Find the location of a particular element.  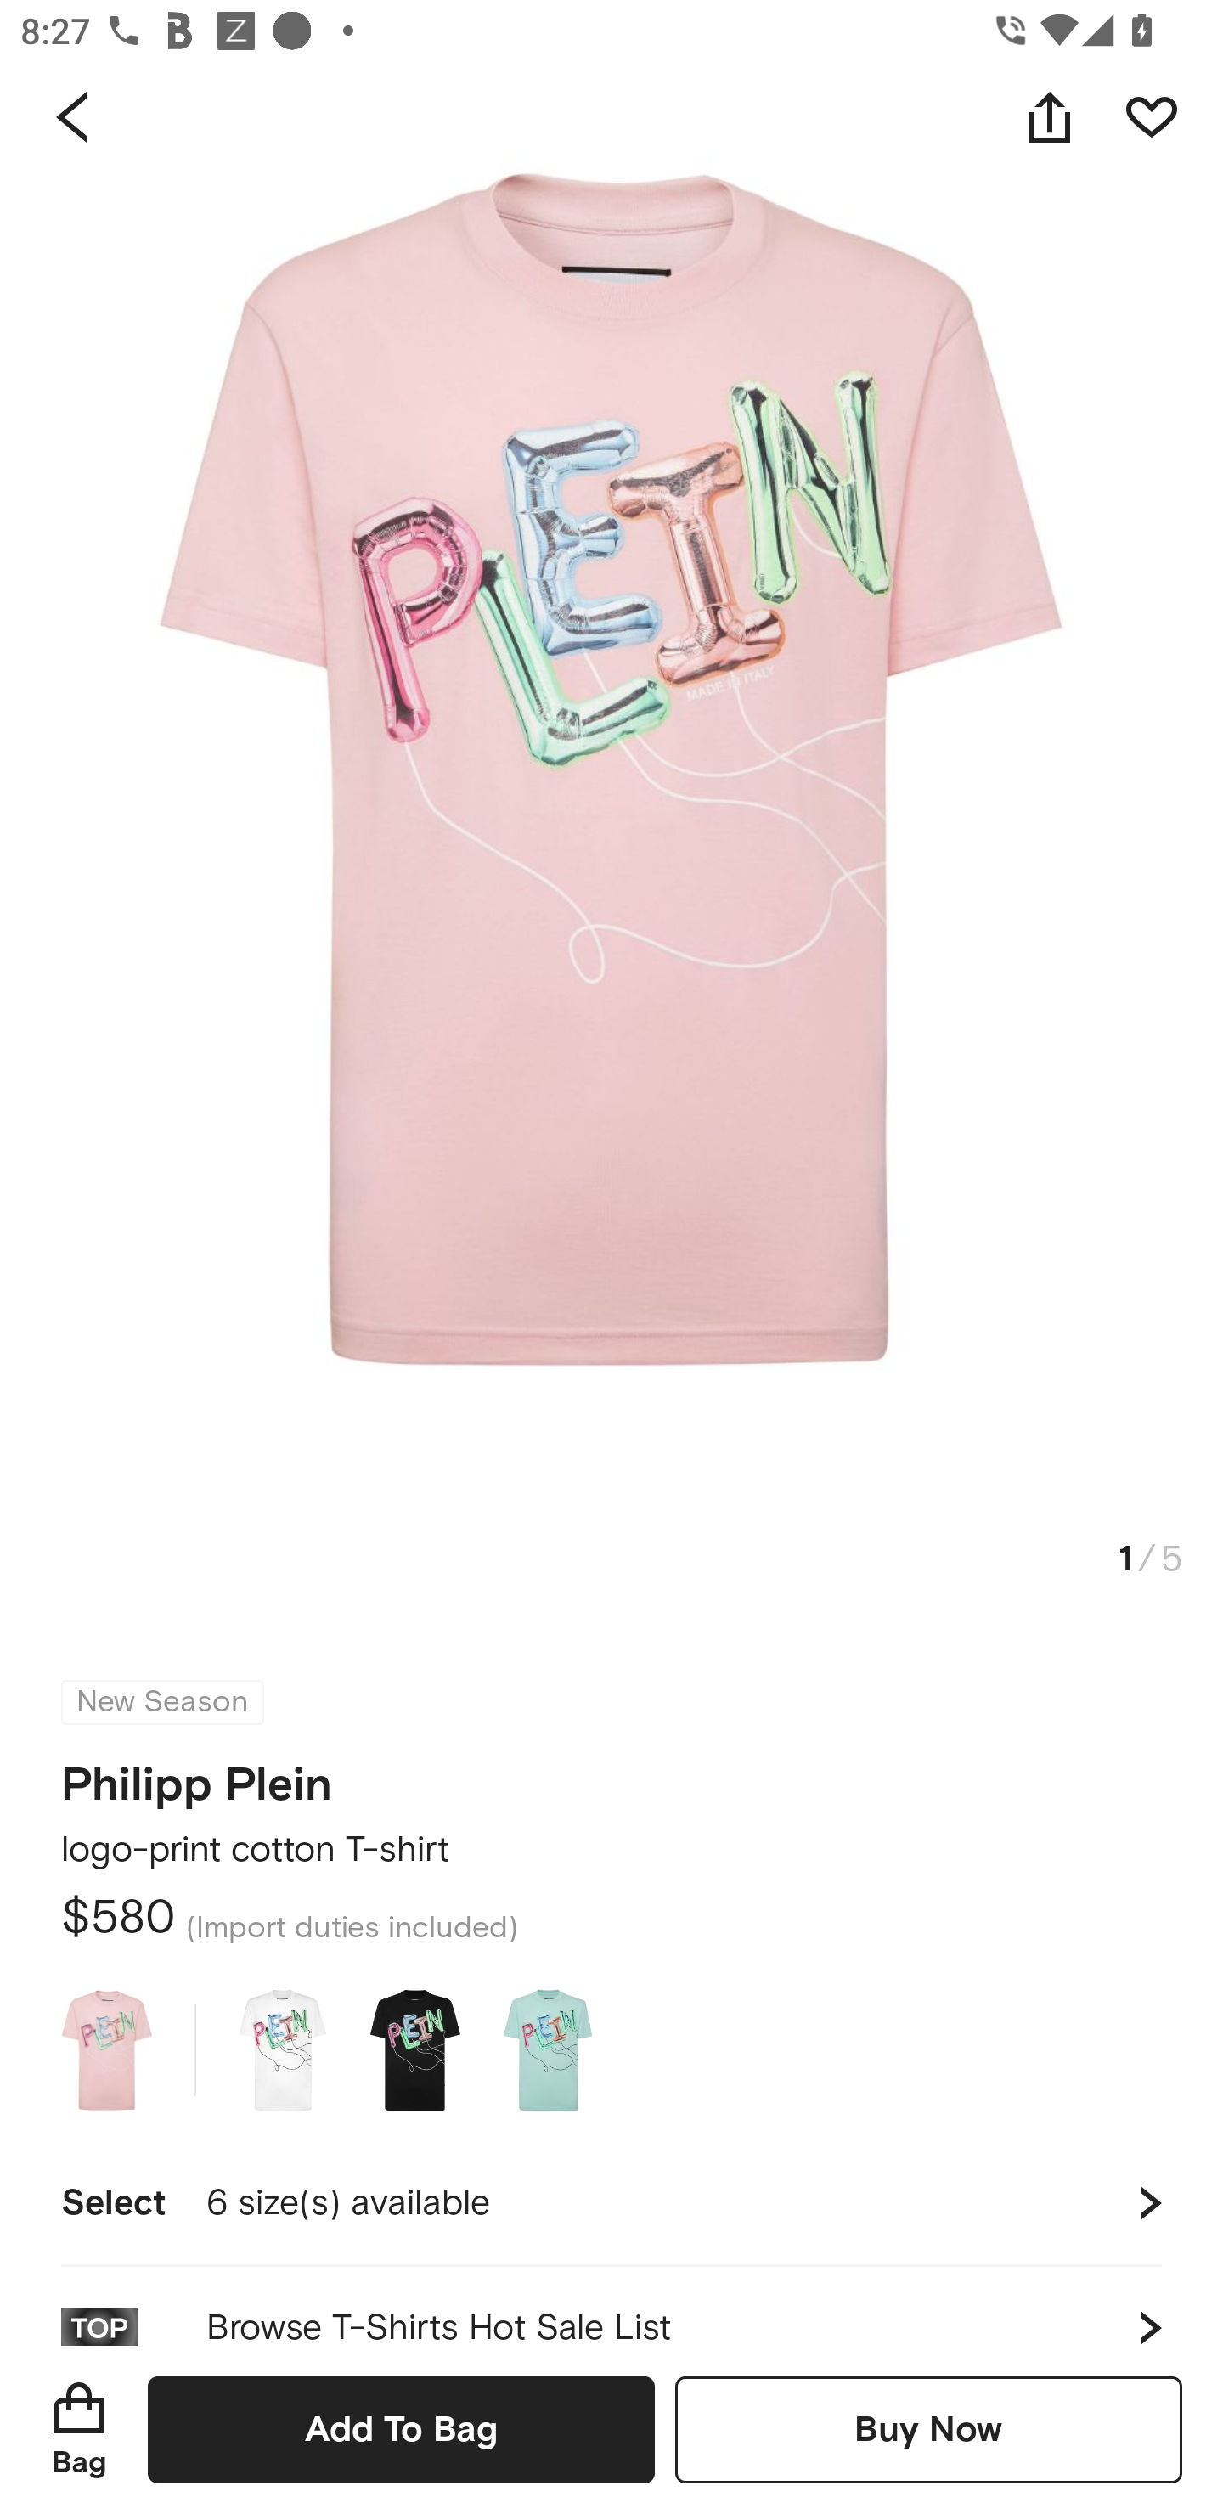

Browse T-Shirts Hot Sale List is located at coordinates (611, 2306).